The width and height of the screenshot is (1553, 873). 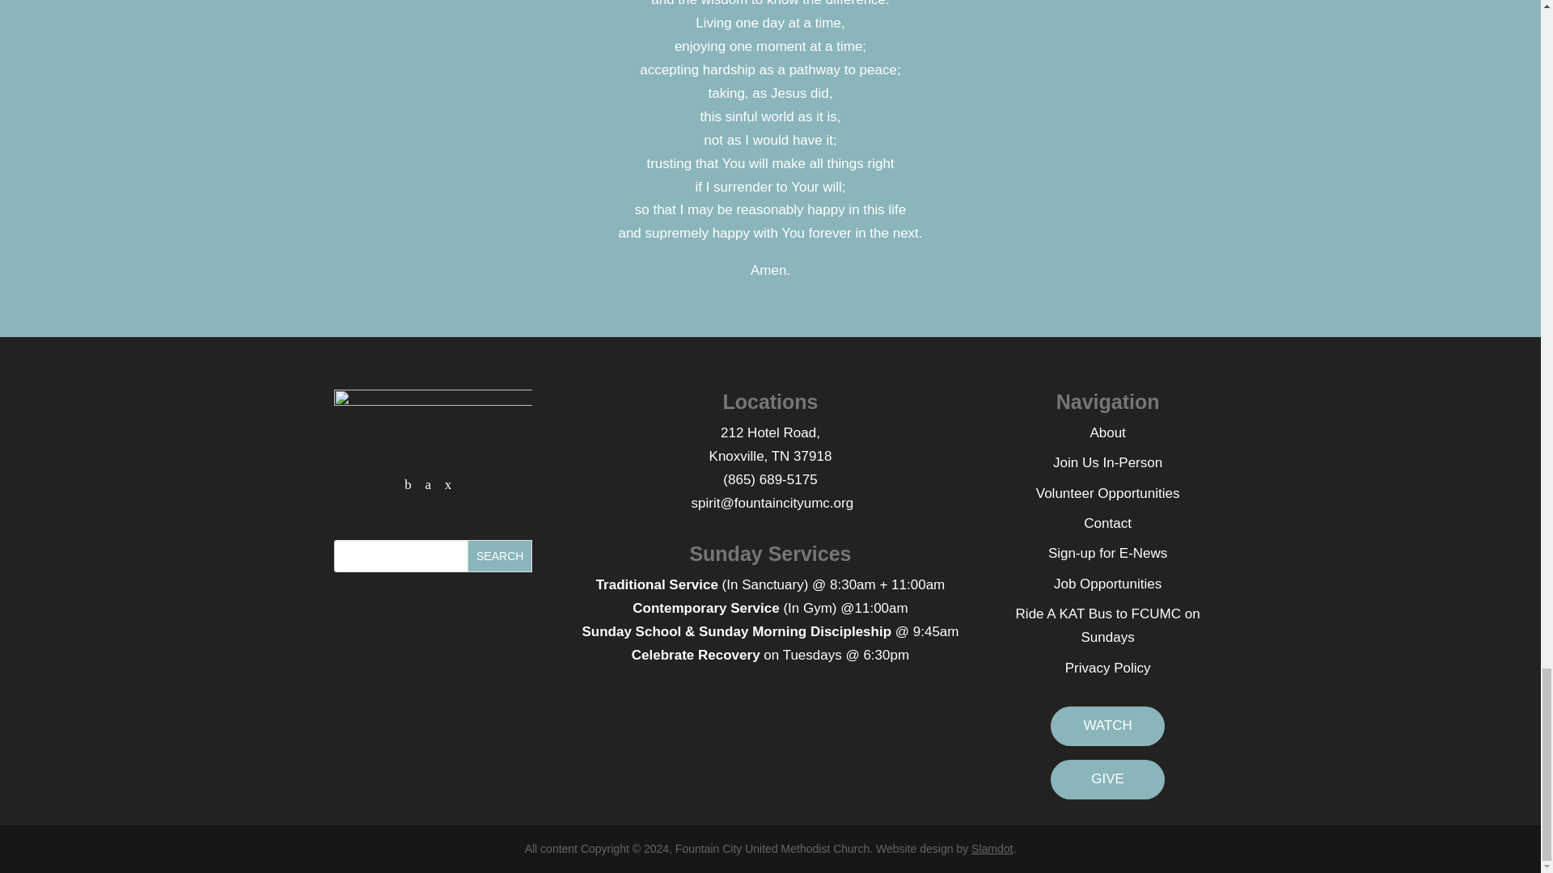 What do you see at coordinates (500, 556) in the screenshot?
I see `Search` at bounding box center [500, 556].